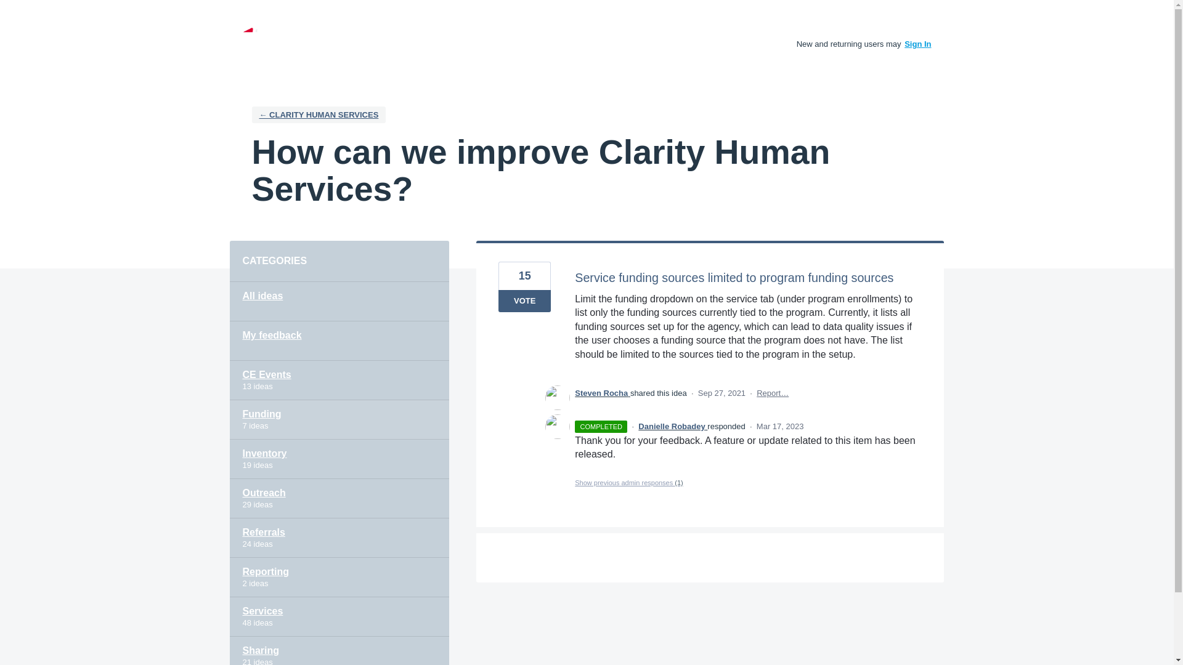 Image resolution: width=1183 pixels, height=665 pixels. What do you see at coordinates (339, 301) in the screenshot?
I see `All ideas` at bounding box center [339, 301].